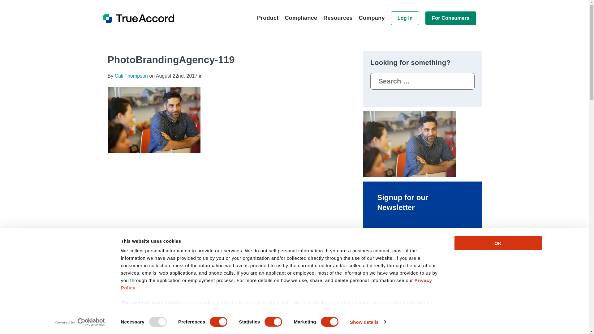 The image size is (594, 334). What do you see at coordinates (368, 322) in the screenshot?
I see `Show details` at bounding box center [368, 322].